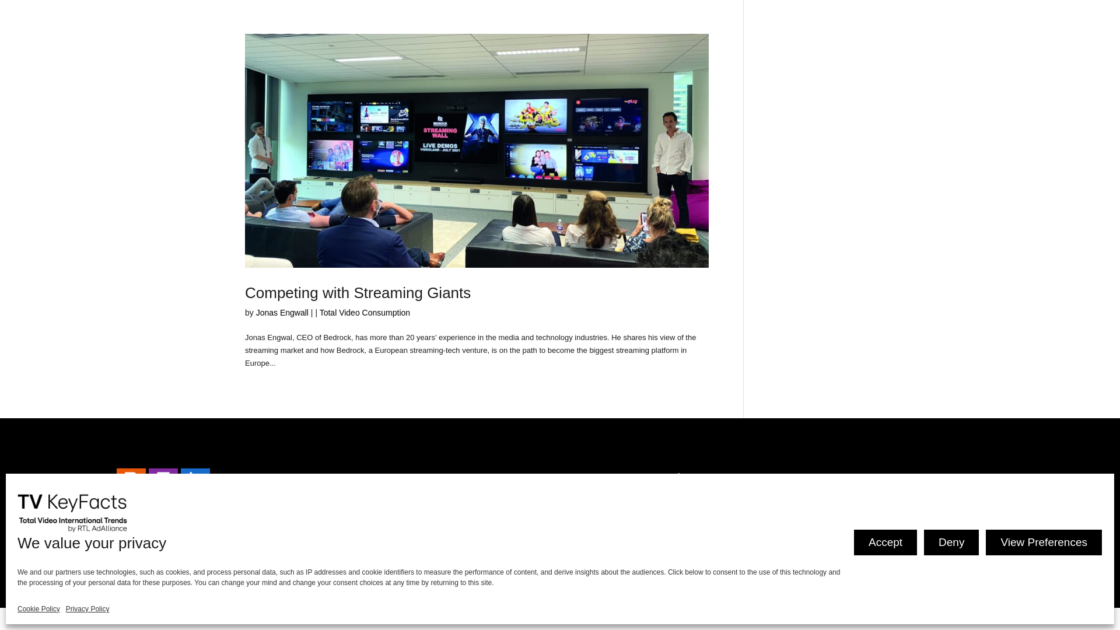 This screenshot has height=630, width=1120. What do you see at coordinates (282, 313) in the screenshot?
I see `Jonas Engwall` at bounding box center [282, 313].